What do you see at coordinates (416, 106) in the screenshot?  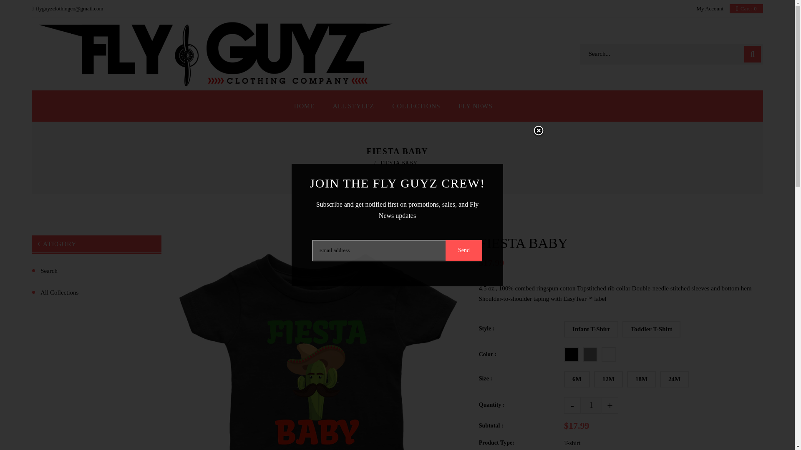 I see `Close Window` at bounding box center [416, 106].